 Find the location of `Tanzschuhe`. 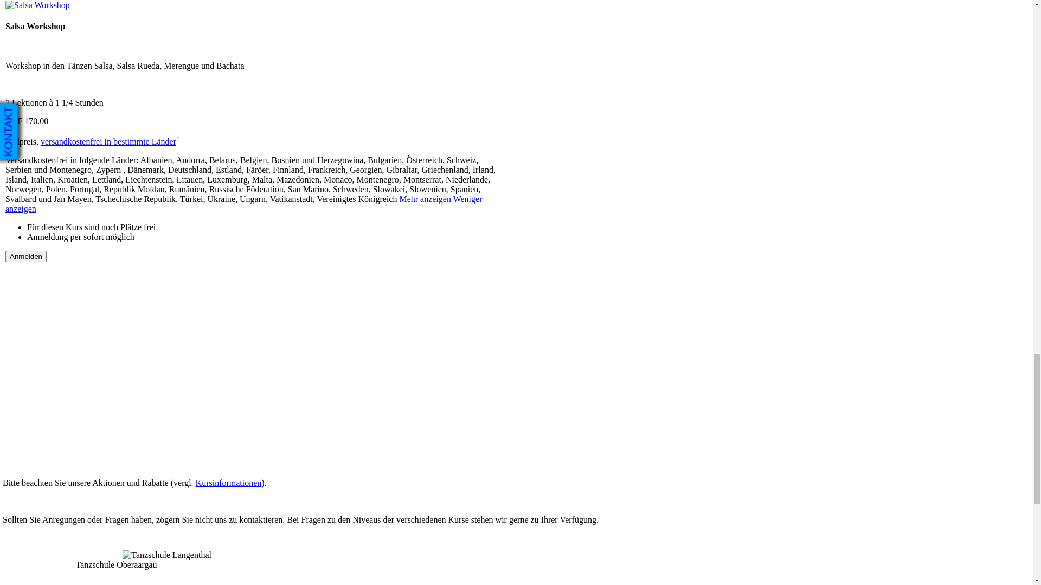

Tanzschuhe is located at coordinates (42, 452).